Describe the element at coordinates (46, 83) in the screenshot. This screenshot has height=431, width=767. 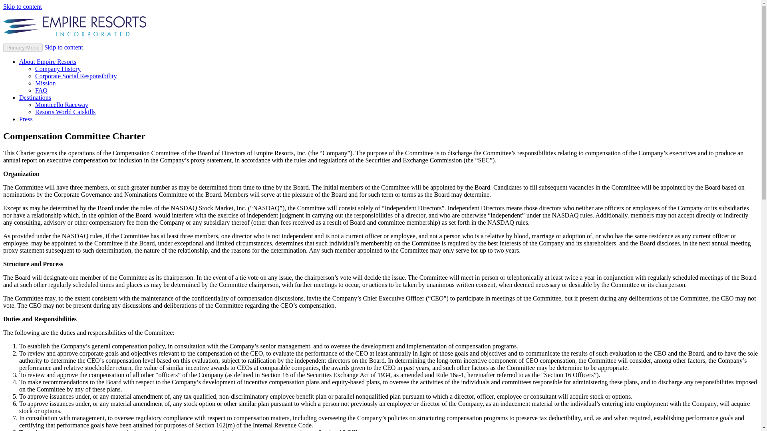
I see `Mission` at that location.